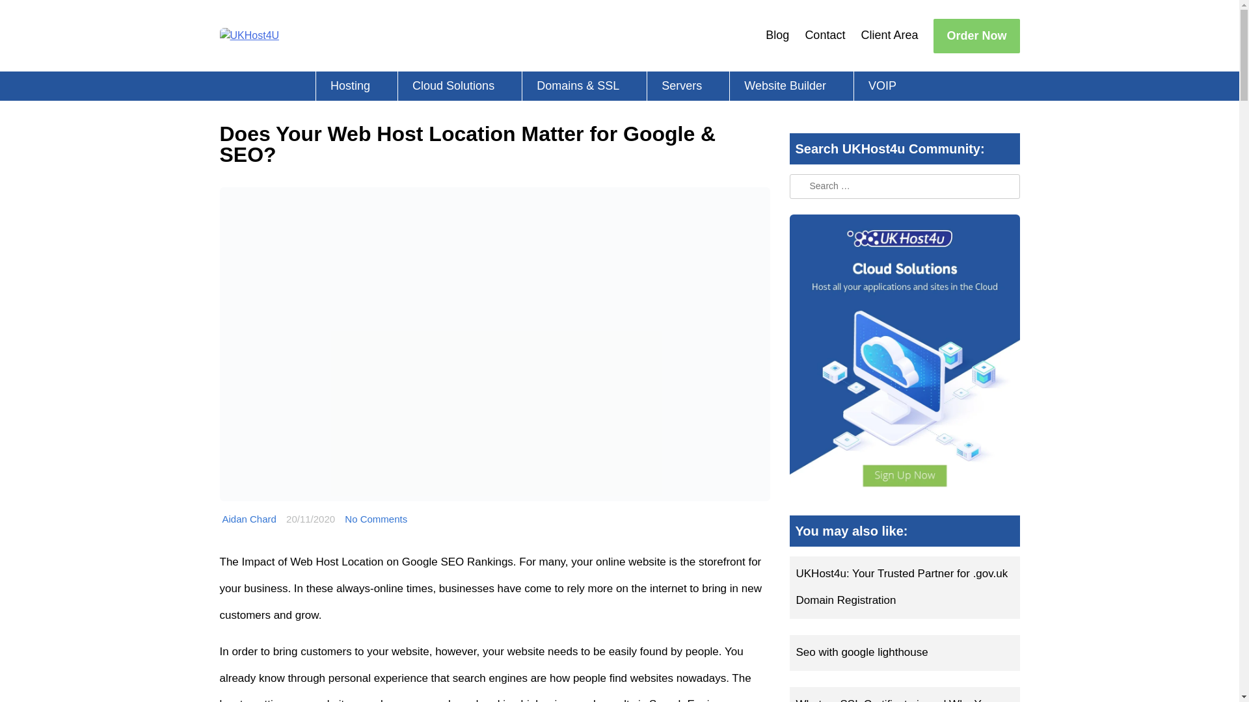 The width and height of the screenshot is (1249, 702). I want to click on Blog, so click(777, 35).